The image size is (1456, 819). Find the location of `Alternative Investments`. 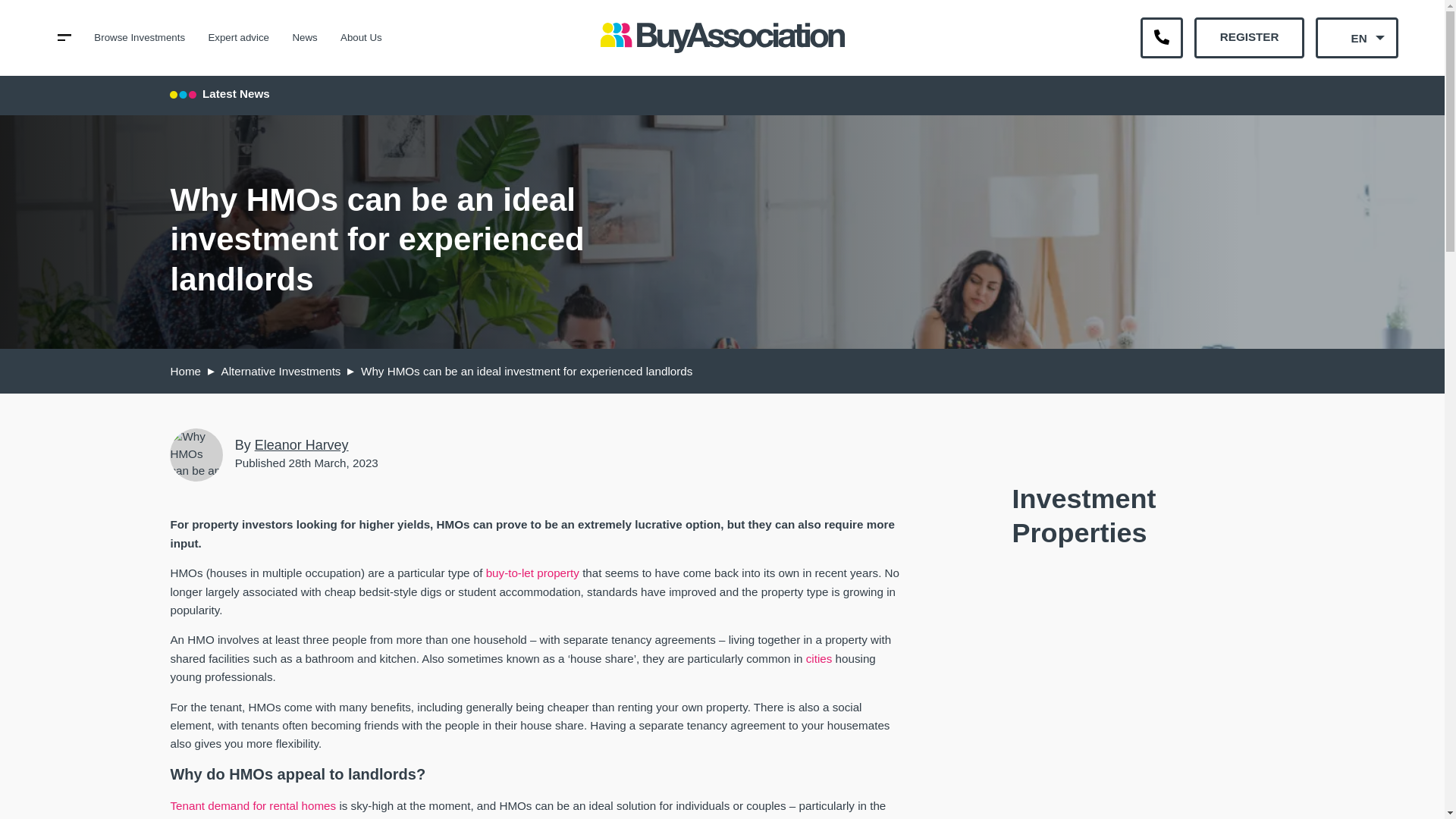

Alternative Investments is located at coordinates (281, 370).